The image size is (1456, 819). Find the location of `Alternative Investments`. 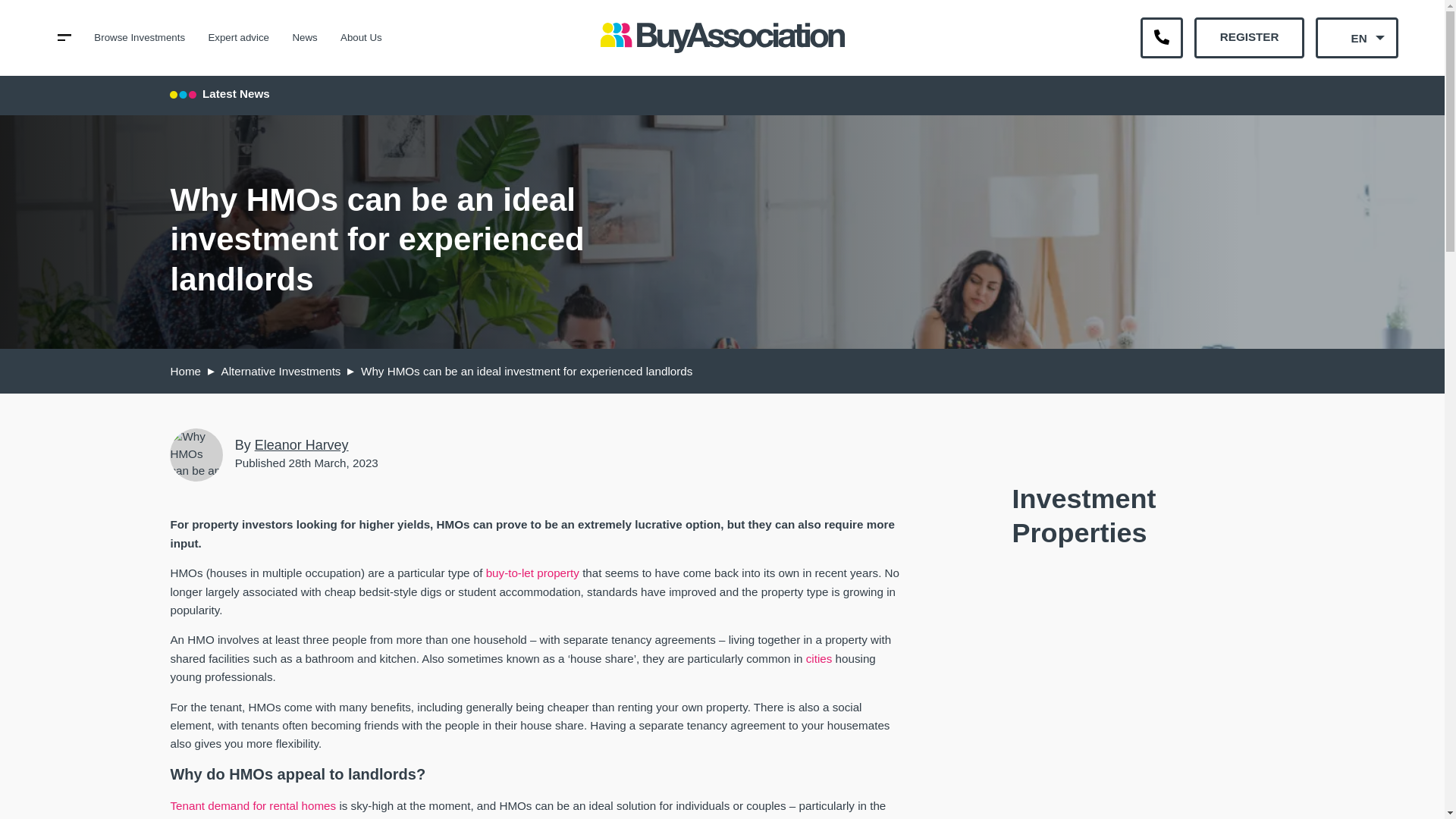

Alternative Investments is located at coordinates (281, 370).